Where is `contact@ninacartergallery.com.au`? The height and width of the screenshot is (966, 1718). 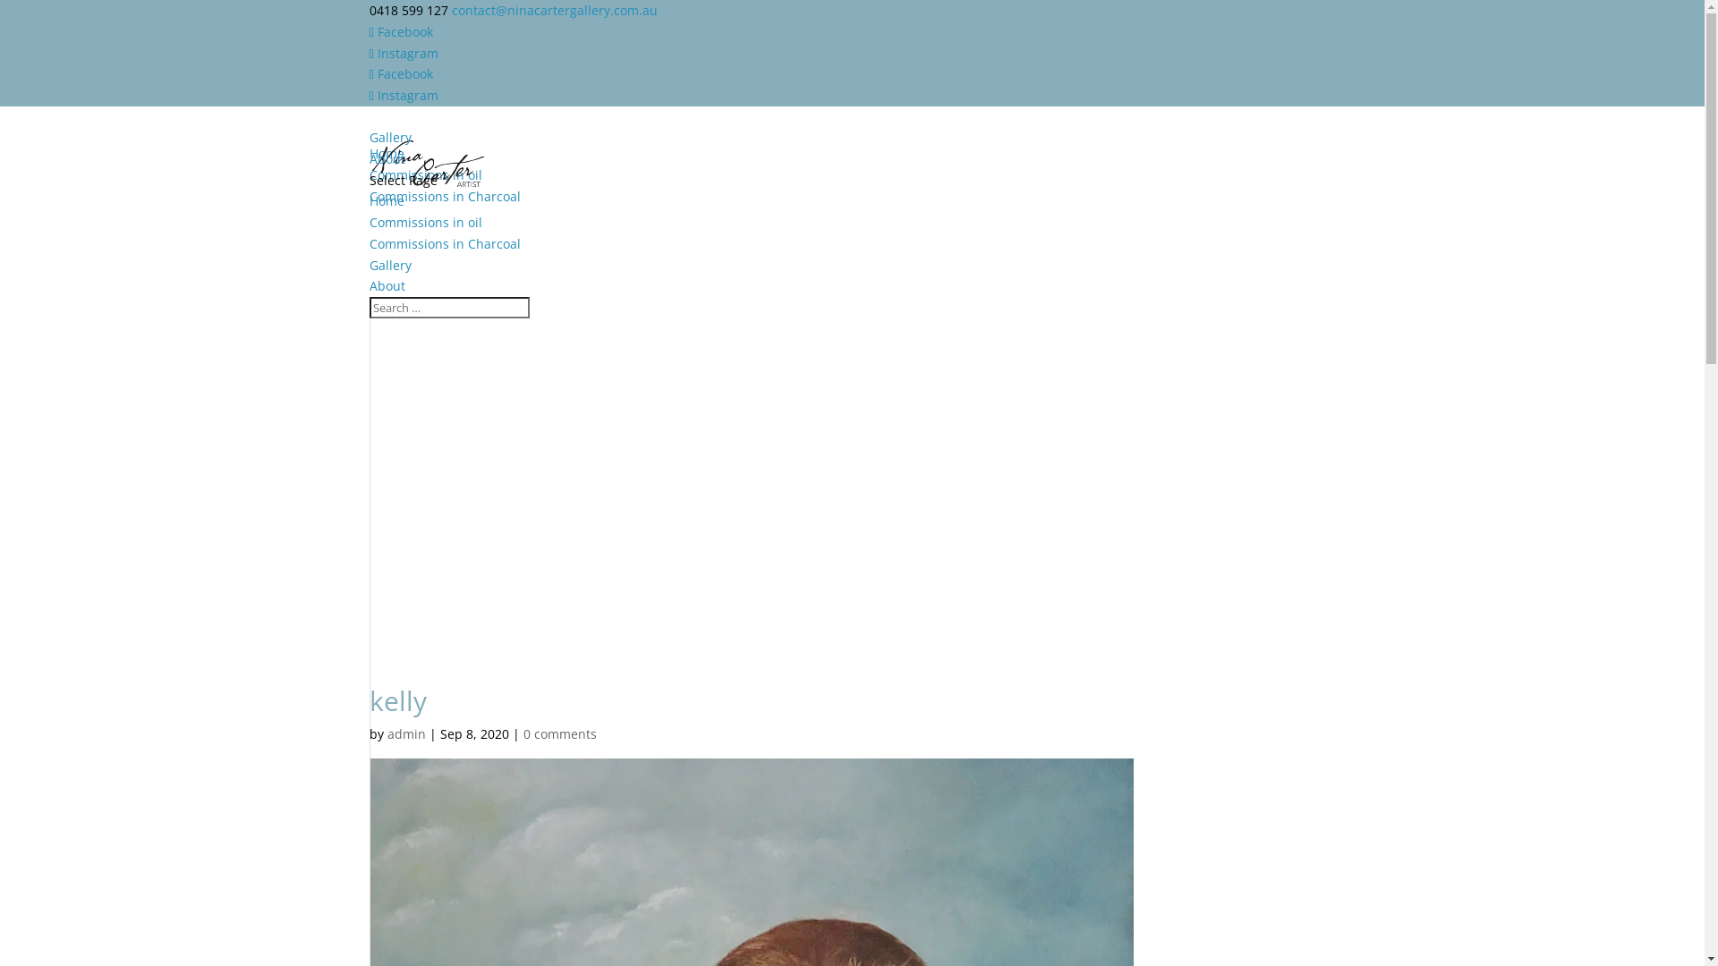
contact@ninacartergallery.com.au is located at coordinates (554, 11).